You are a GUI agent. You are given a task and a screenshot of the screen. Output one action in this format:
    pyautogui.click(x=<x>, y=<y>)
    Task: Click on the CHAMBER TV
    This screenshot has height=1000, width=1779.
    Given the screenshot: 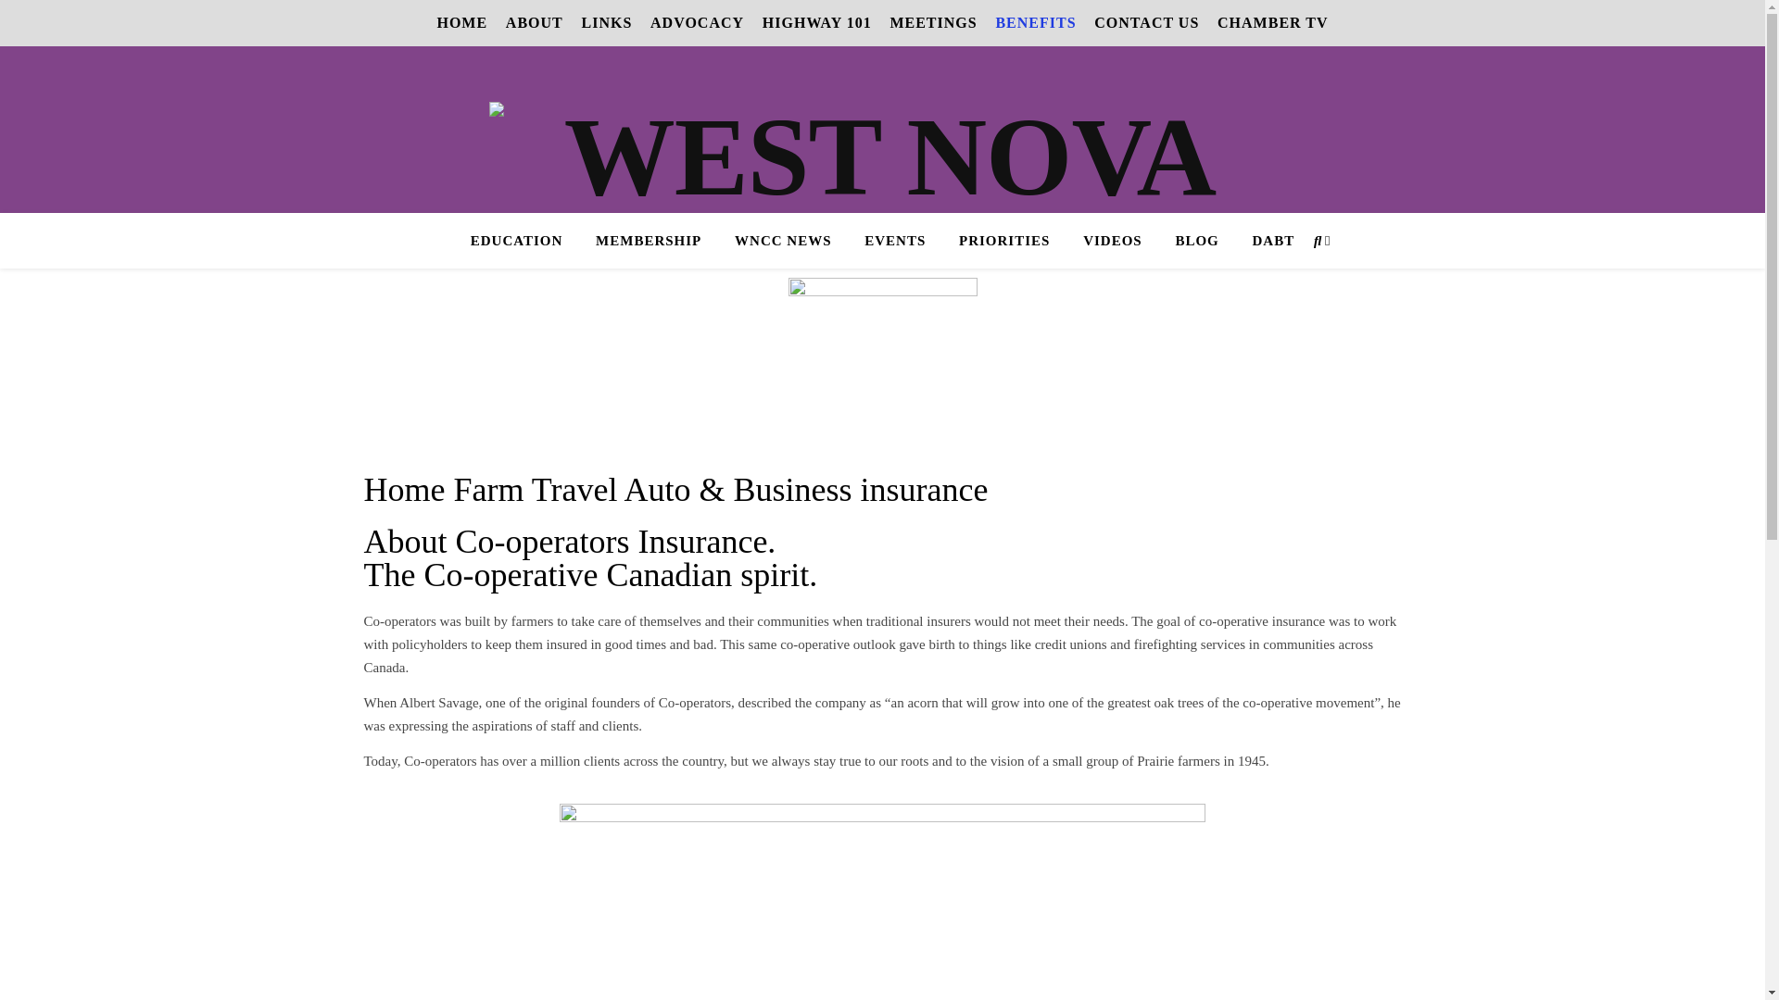 What is the action you would take?
    pyautogui.click(x=1273, y=22)
    